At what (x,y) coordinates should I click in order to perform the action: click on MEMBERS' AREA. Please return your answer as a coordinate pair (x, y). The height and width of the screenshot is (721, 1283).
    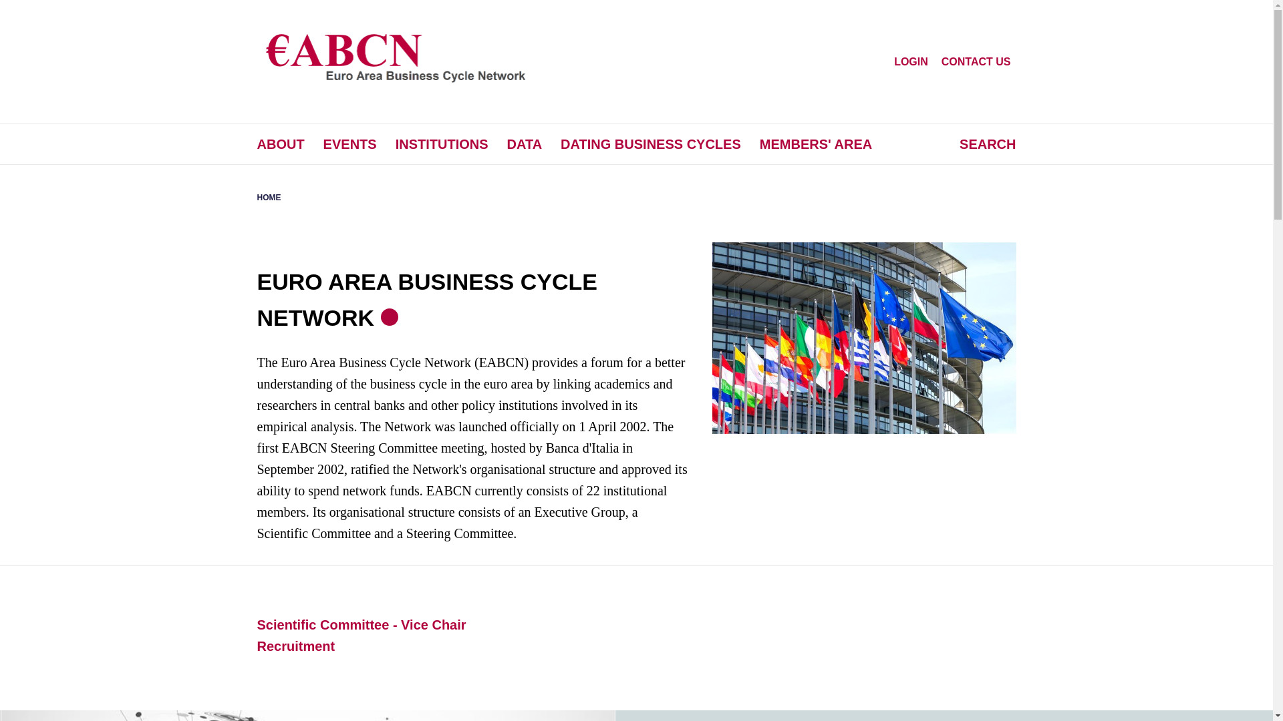
    Looking at the image, I should click on (815, 144).